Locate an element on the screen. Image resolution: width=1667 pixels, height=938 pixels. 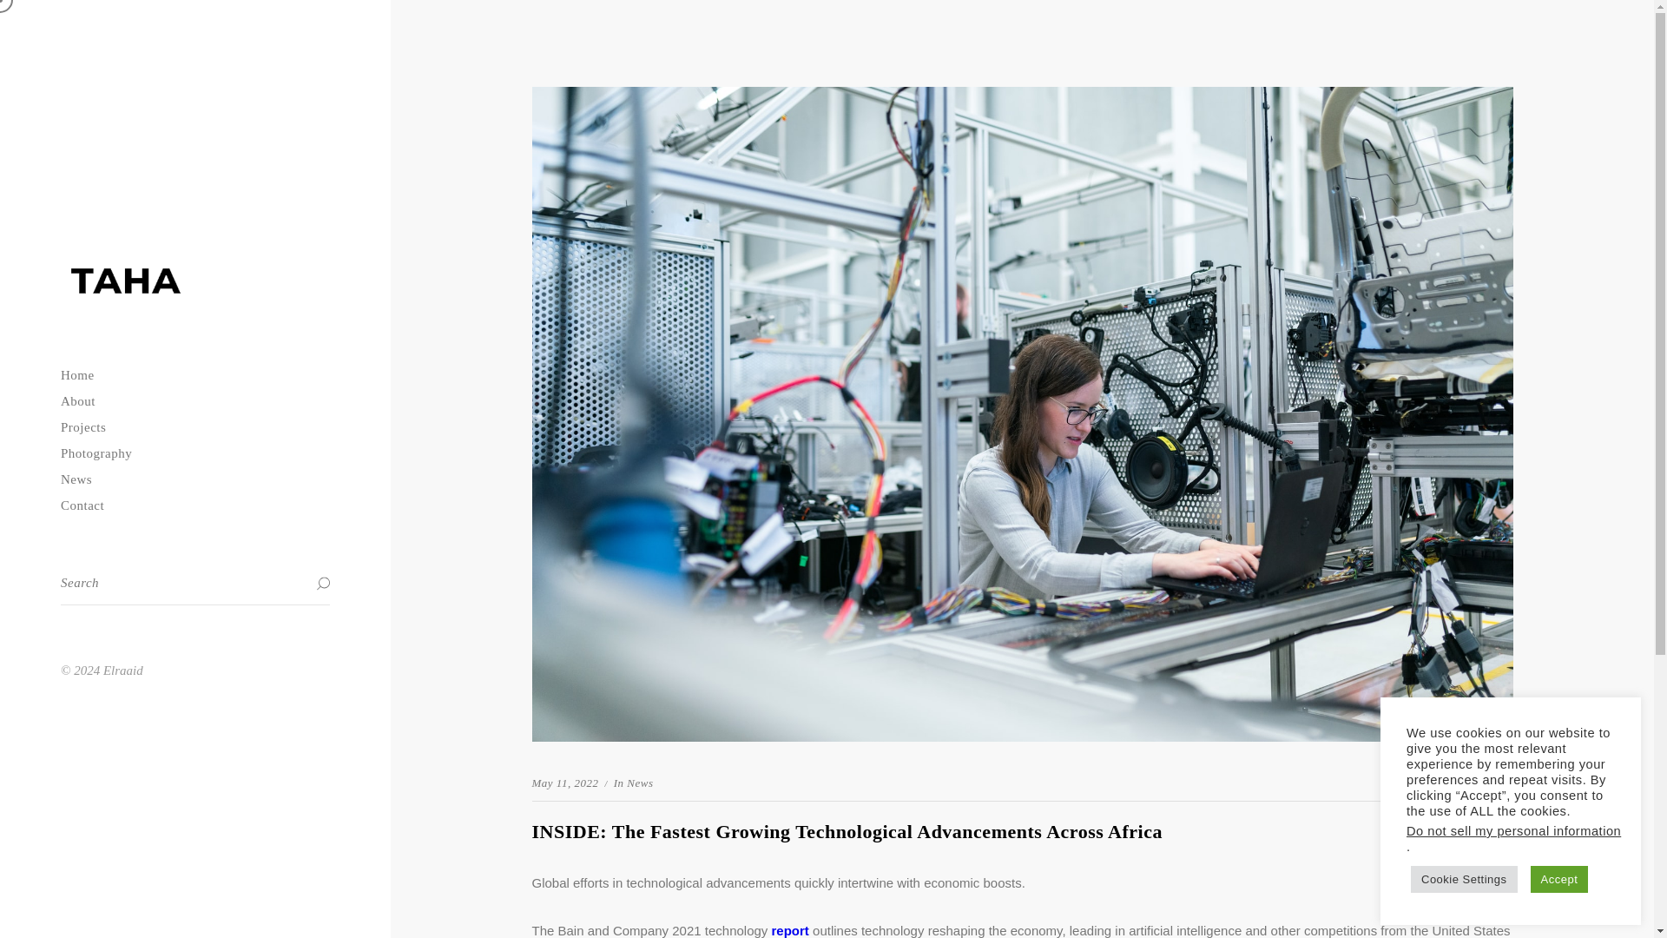
News is located at coordinates (194, 479).